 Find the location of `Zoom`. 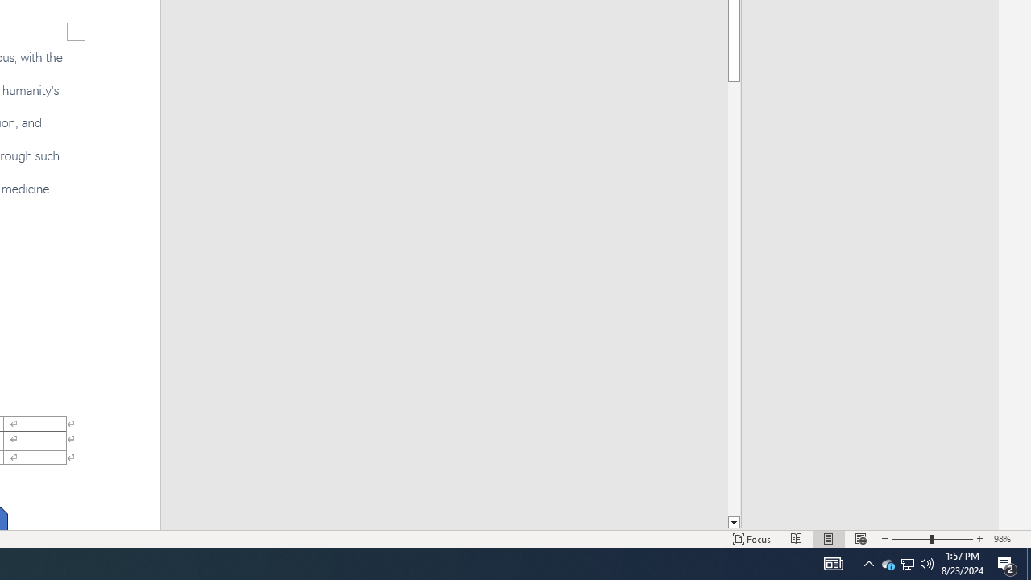

Zoom is located at coordinates (933, 538).